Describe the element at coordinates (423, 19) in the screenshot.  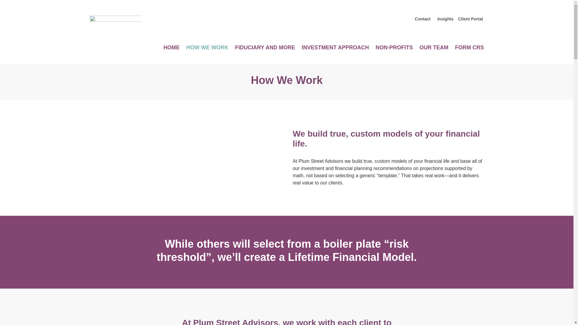
I see `Contact ` at that location.